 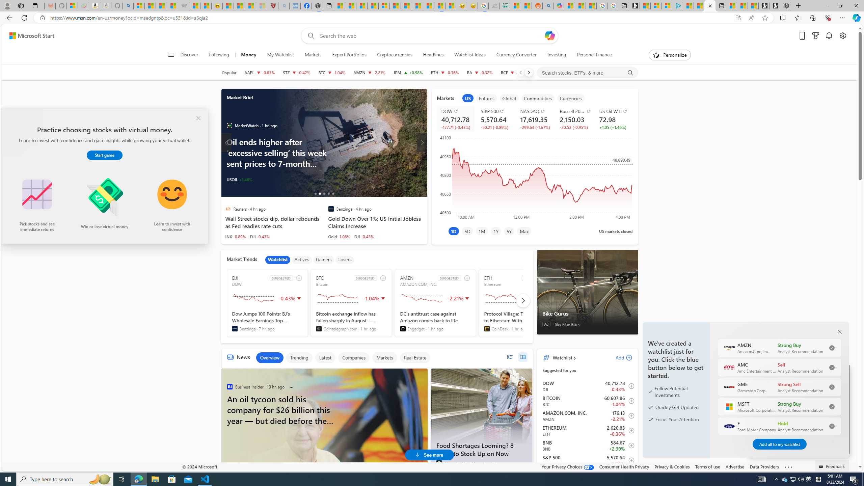 I want to click on Cryptocurrencies, so click(x=394, y=55).